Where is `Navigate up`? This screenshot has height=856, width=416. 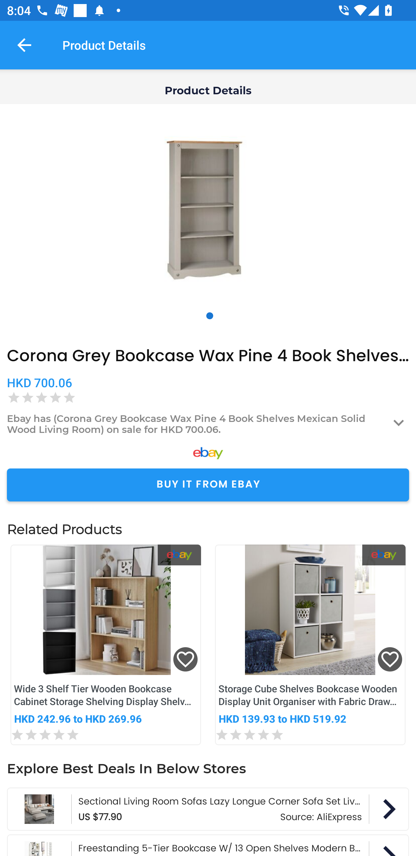 Navigate up is located at coordinates (24, 45).